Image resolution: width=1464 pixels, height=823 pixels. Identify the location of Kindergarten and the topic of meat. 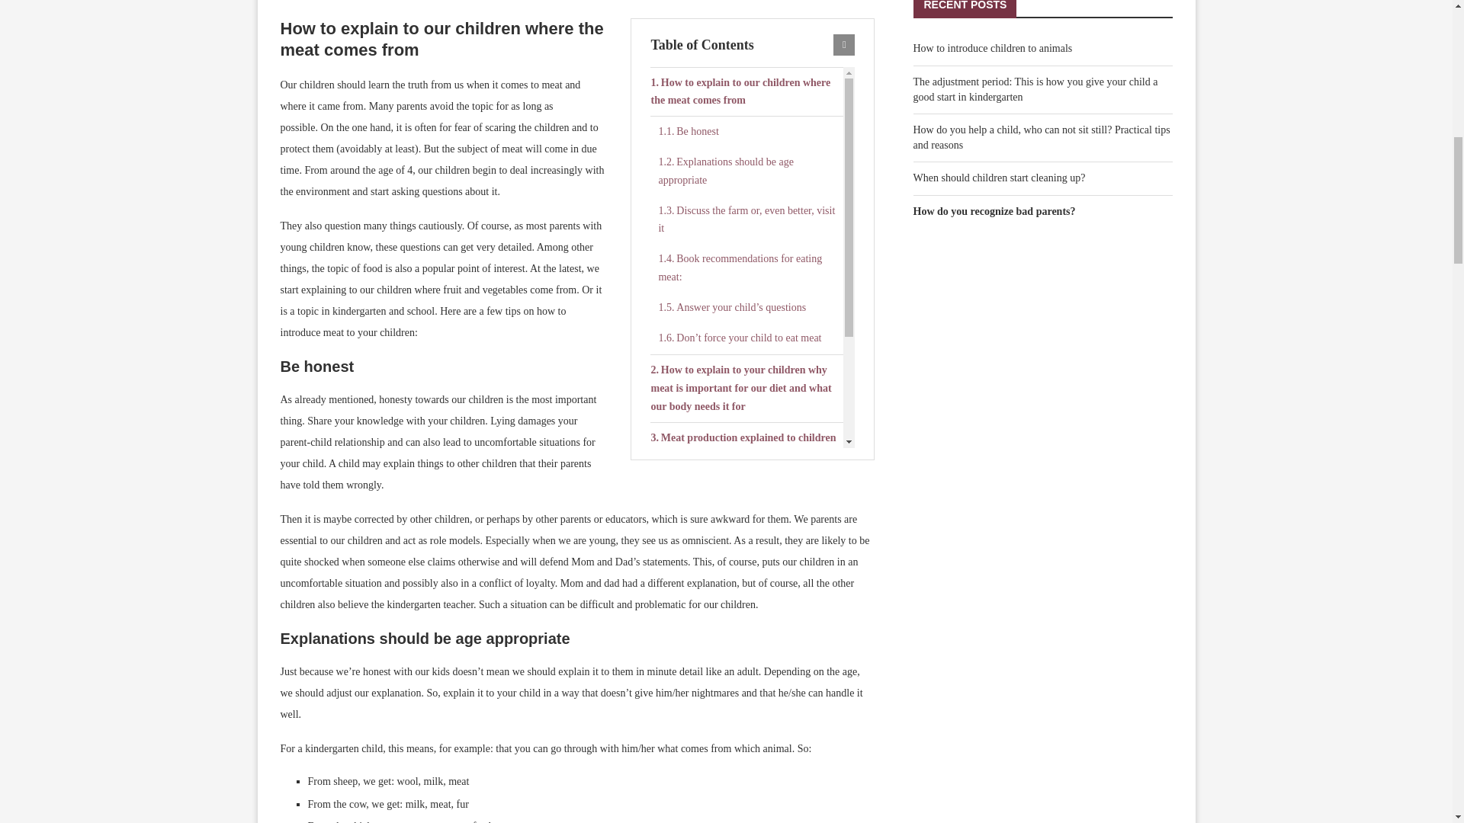
(746, 469).